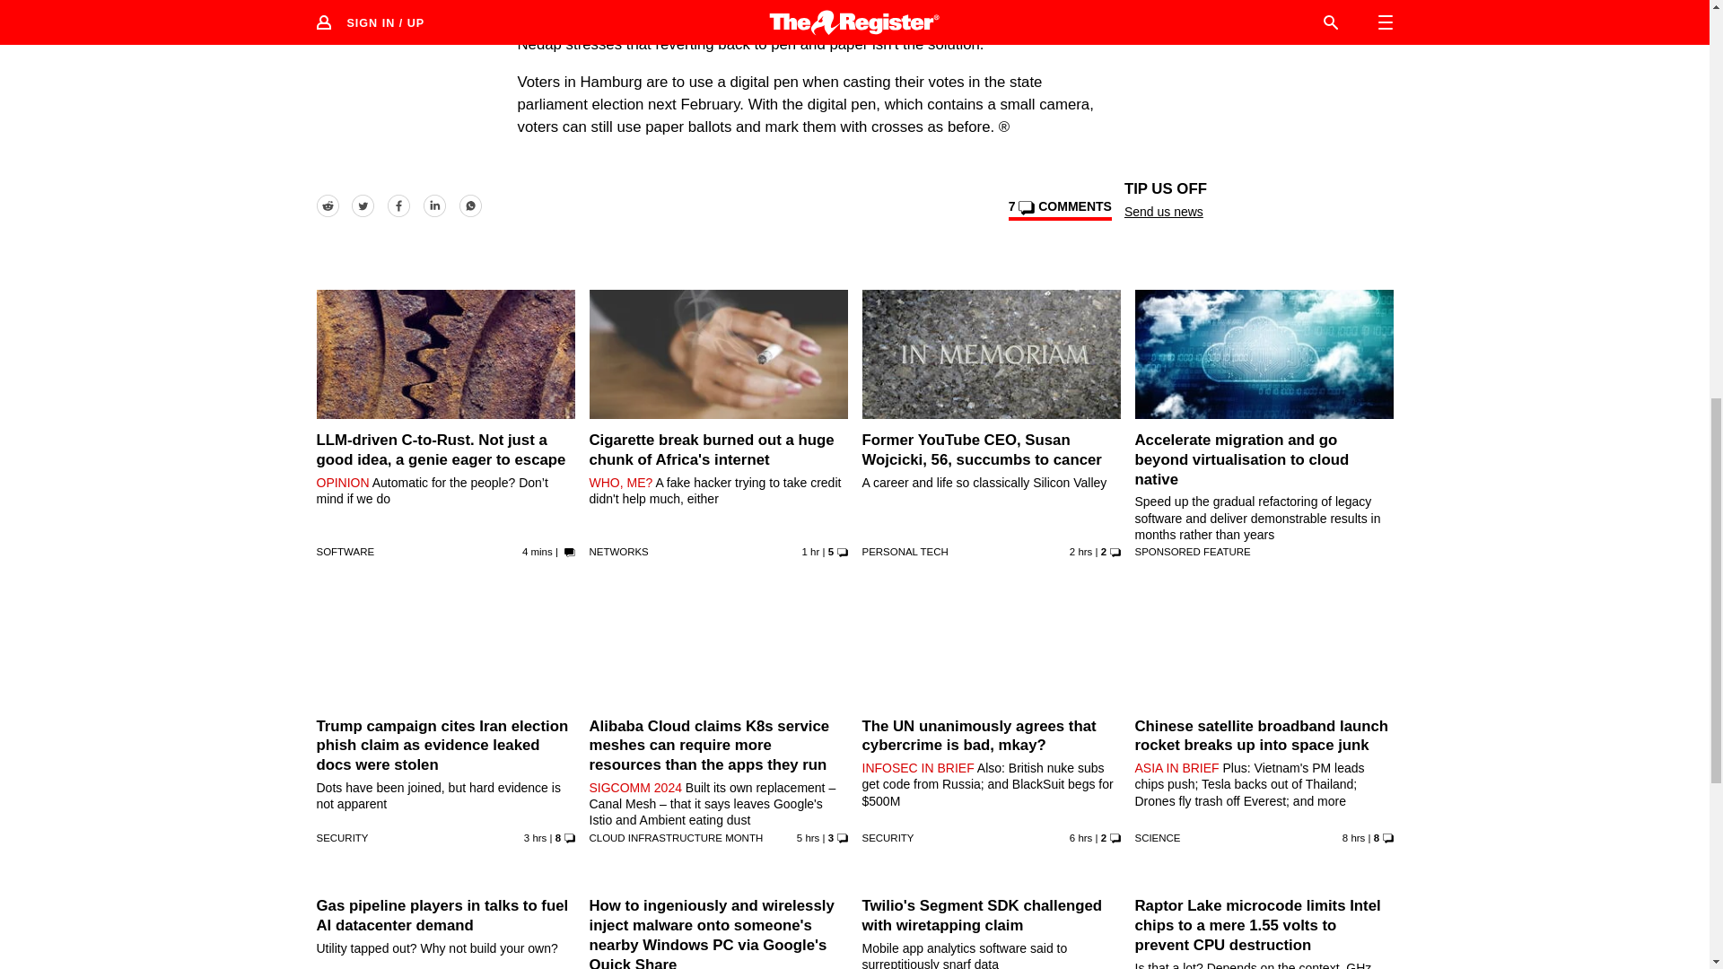 The width and height of the screenshot is (1723, 969). I want to click on 12 Aug 2024 5:34, so click(535, 837).